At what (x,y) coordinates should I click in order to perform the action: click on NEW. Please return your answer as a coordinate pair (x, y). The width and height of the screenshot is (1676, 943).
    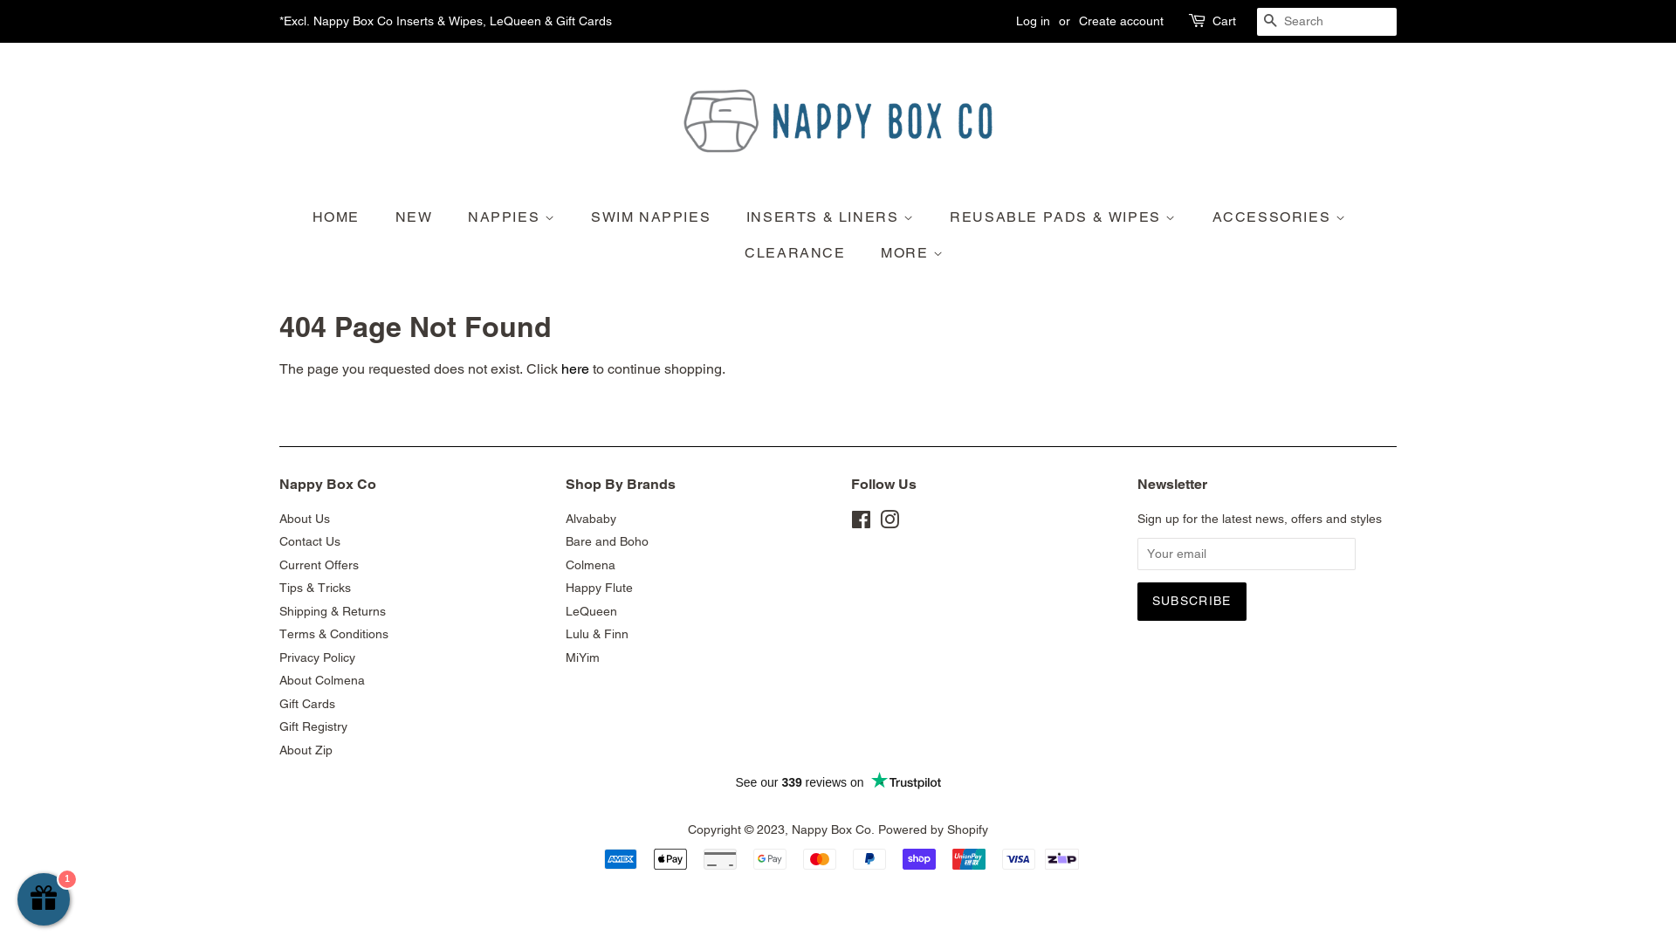
    Looking at the image, I should click on (416, 217).